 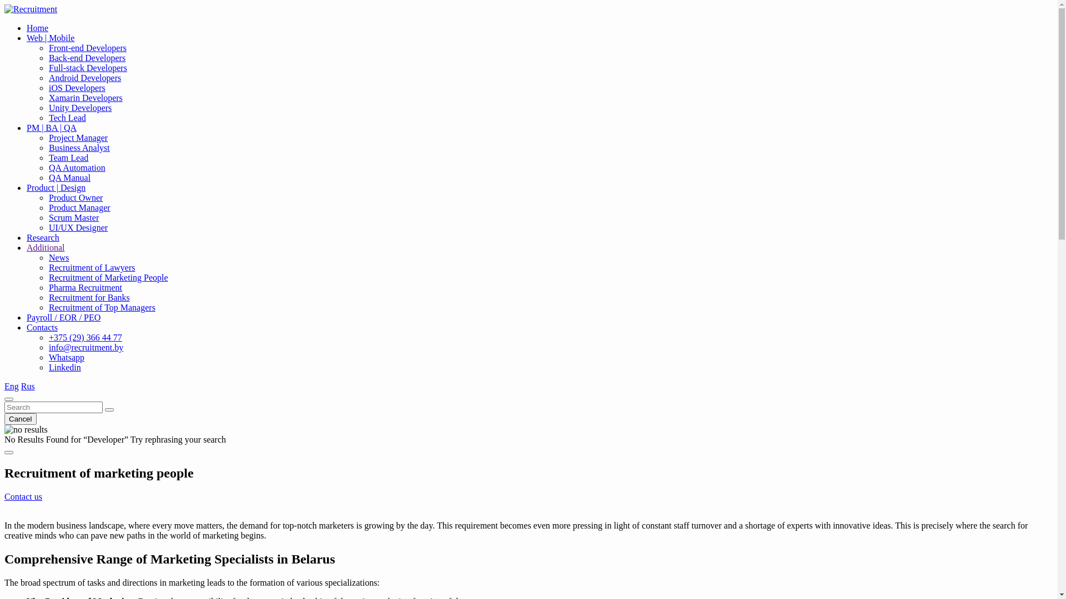 I want to click on Recruitment of Marketing People, so click(x=109, y=277).